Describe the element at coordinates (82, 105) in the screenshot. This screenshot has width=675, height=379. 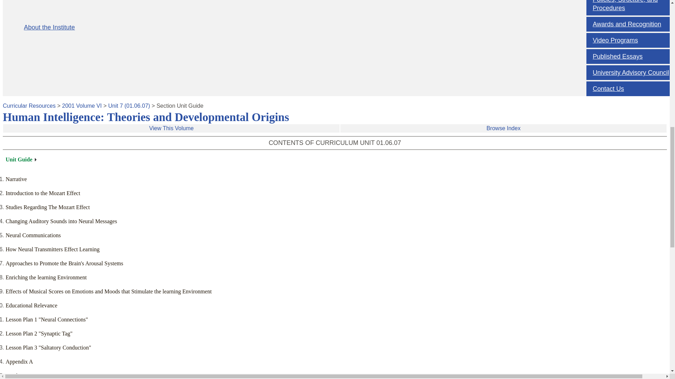
I see `2001 Volume VI` at that location.